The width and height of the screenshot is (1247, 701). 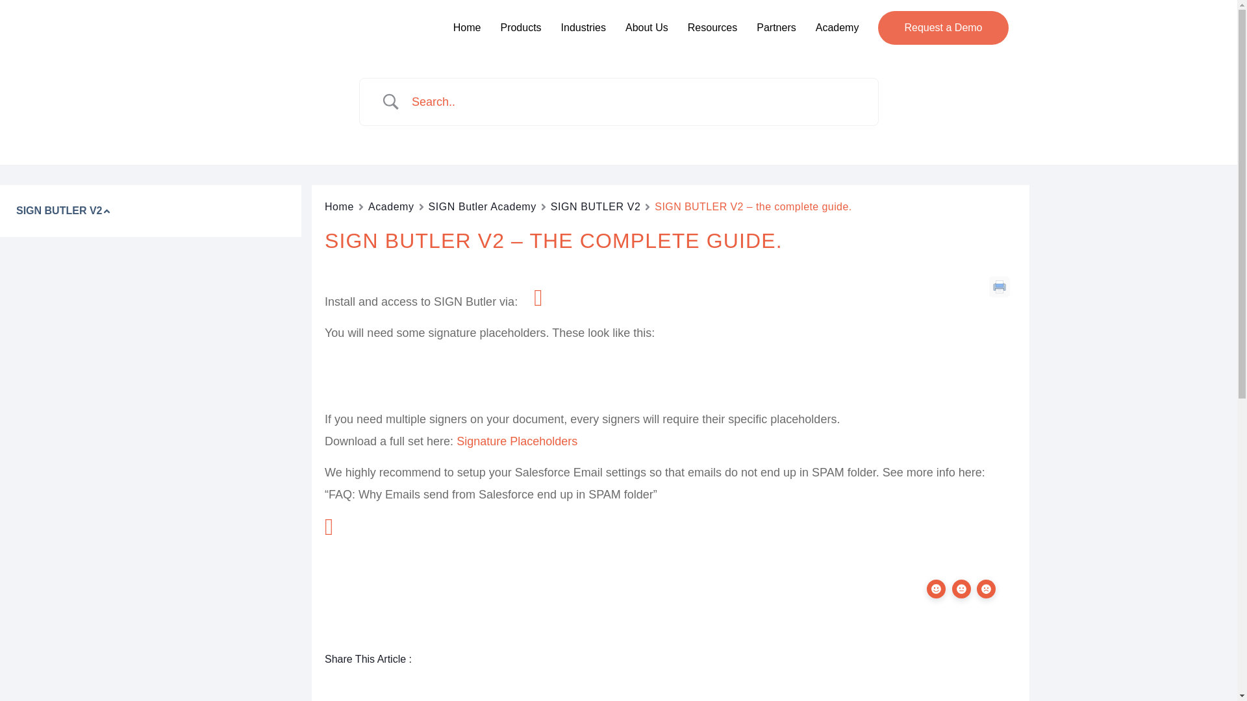 What do you see at coordinates (583, 27) in the screenshot?
I see `Industries` at bounding box center [583, 27].